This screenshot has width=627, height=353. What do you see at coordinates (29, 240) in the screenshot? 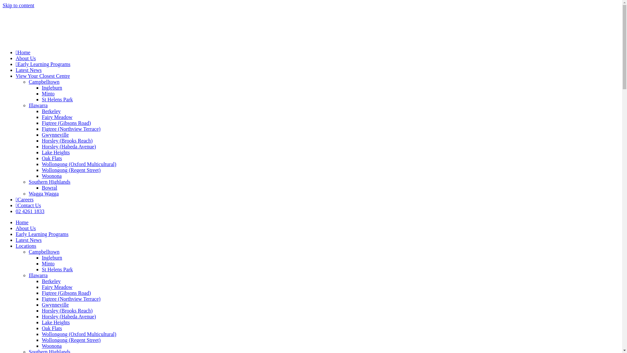
I see `Latest News` at bounding box center [29, 240].